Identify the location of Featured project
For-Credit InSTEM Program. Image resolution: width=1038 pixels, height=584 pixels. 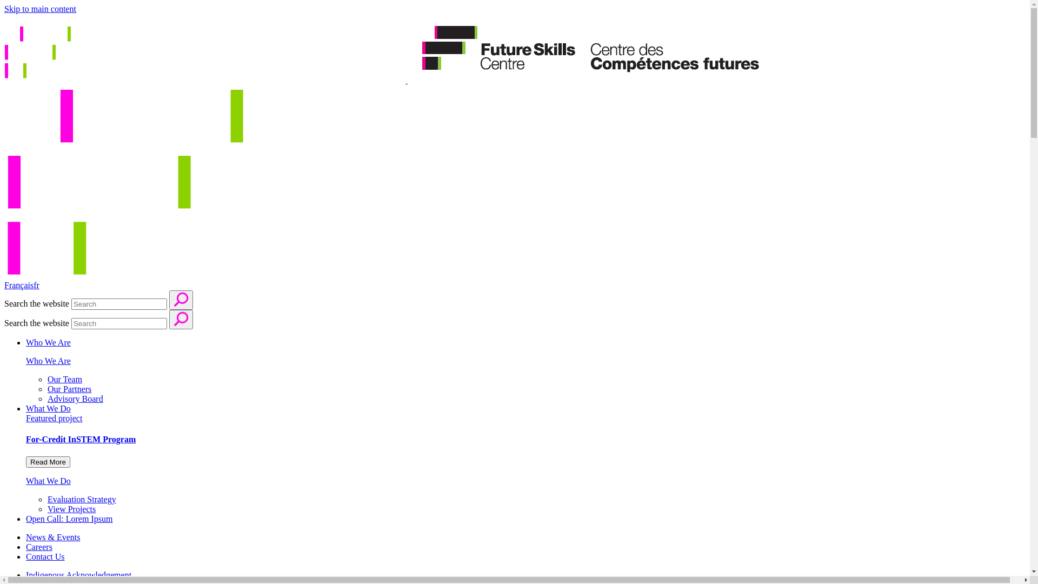
(525, 440).